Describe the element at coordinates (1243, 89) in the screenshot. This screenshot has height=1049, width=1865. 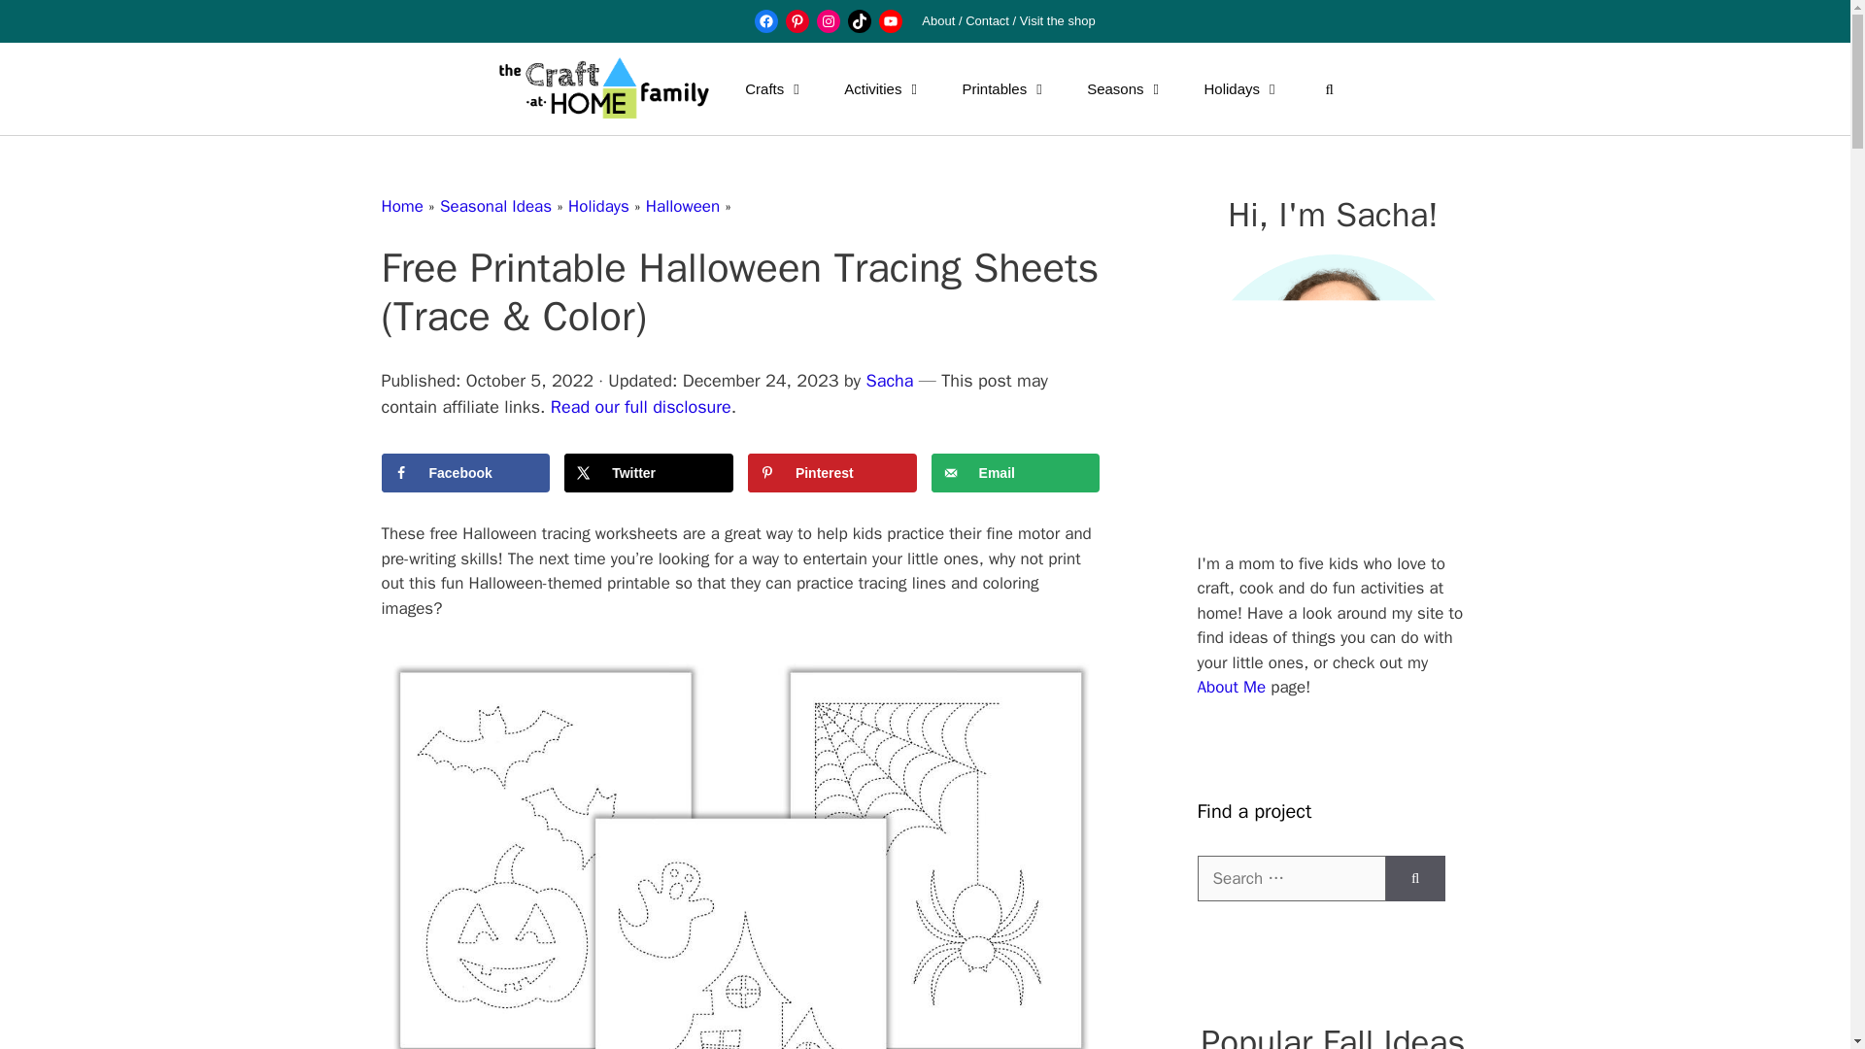
I see `Holidays` at that location.